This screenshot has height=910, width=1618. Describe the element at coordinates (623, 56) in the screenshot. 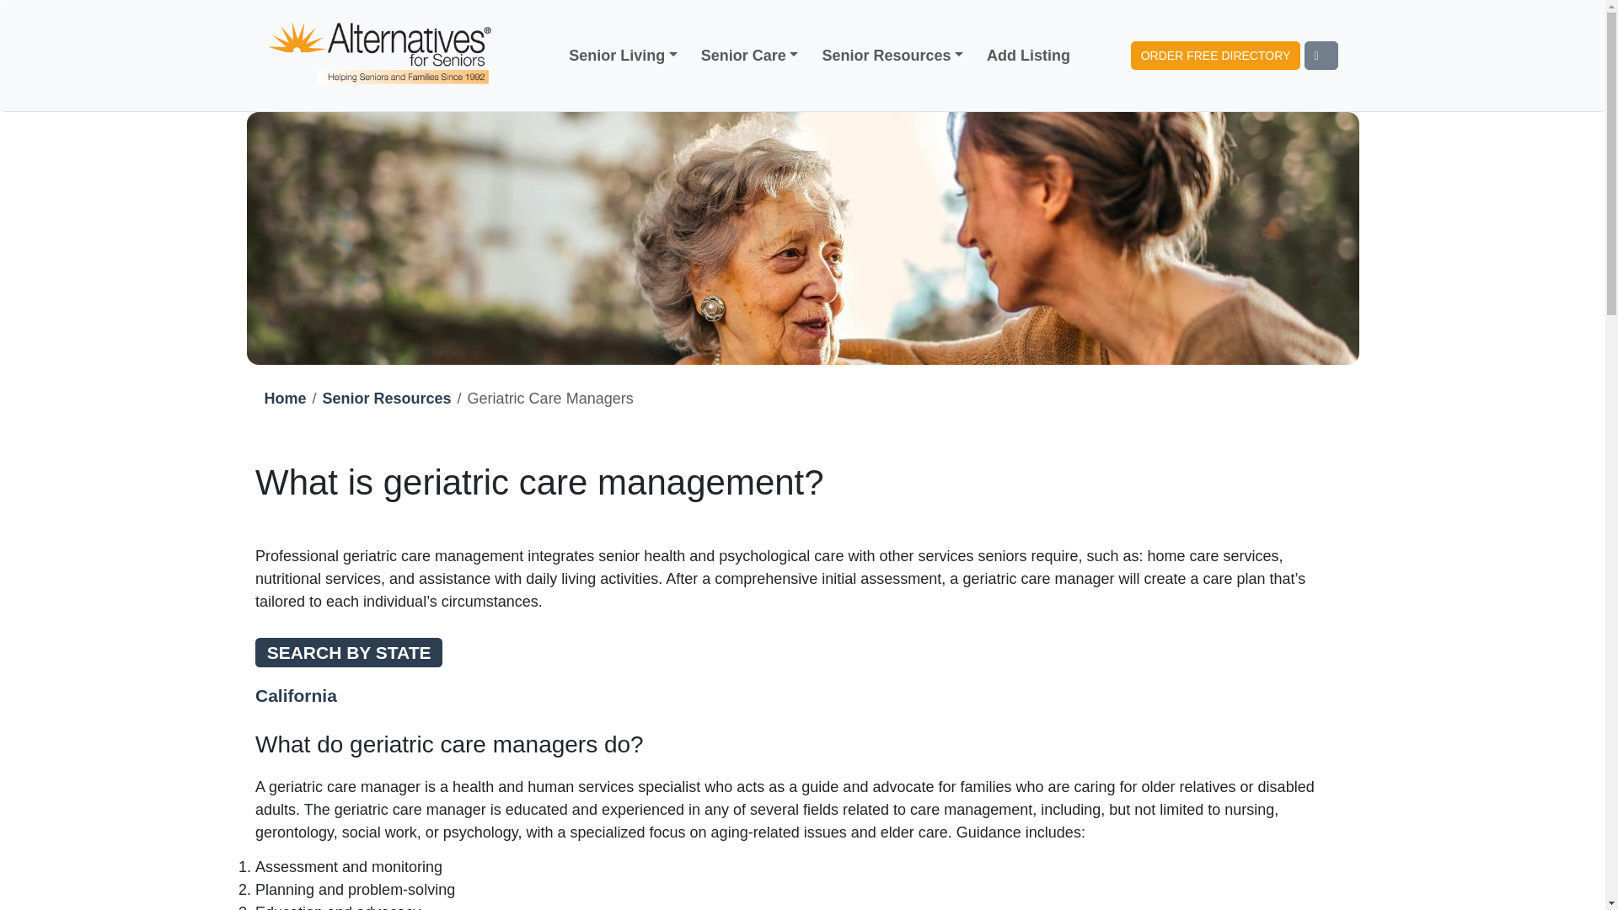

I see `Senior Living` at that location.